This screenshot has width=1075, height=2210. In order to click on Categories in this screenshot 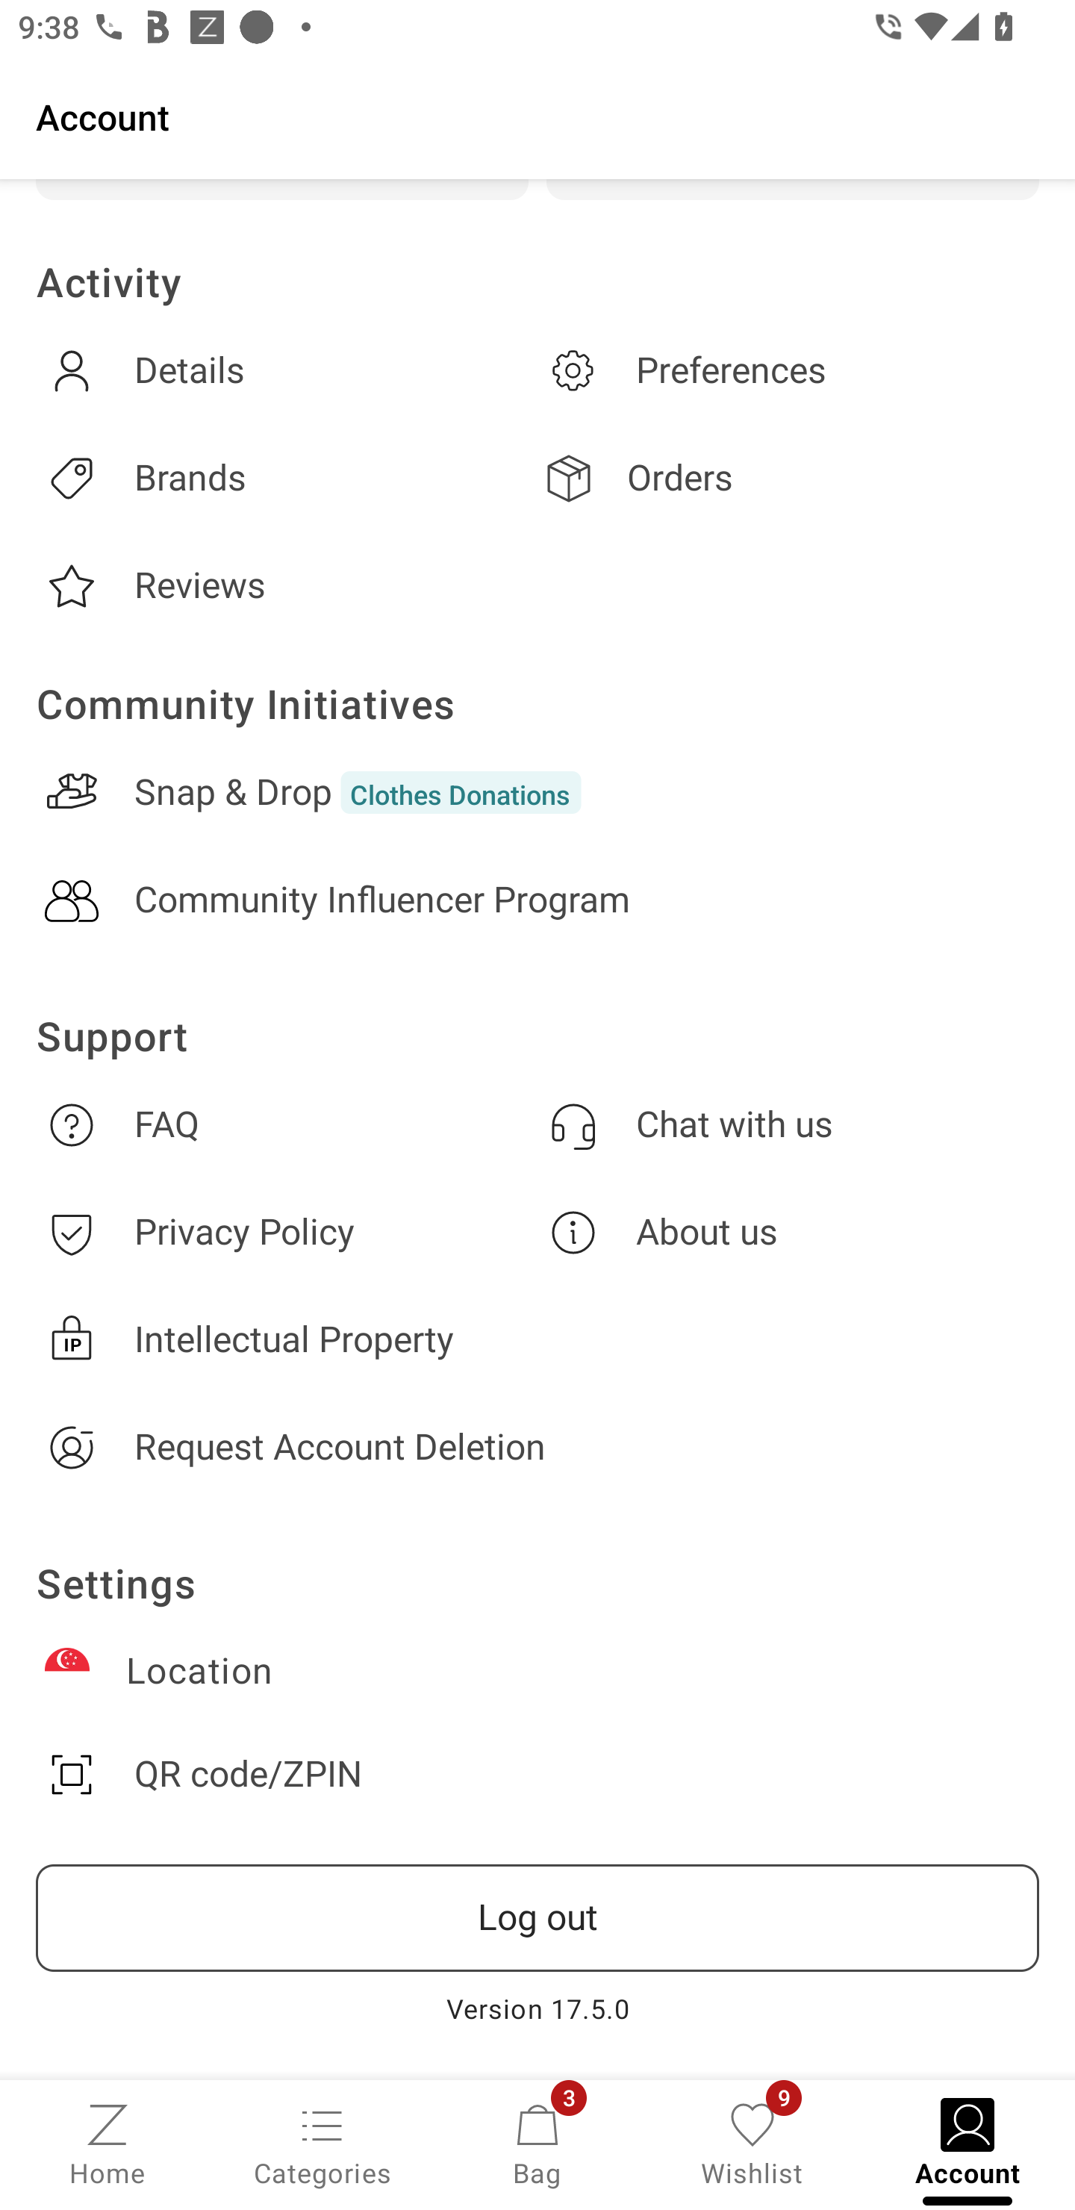, I will do `click(322, 2143)`.